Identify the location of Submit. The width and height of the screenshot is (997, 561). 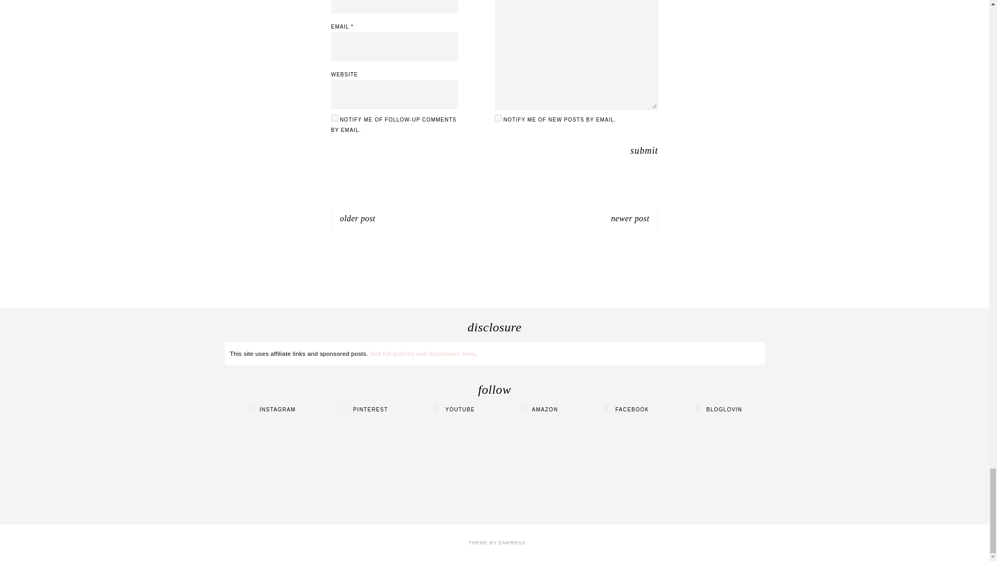
(644, 151).